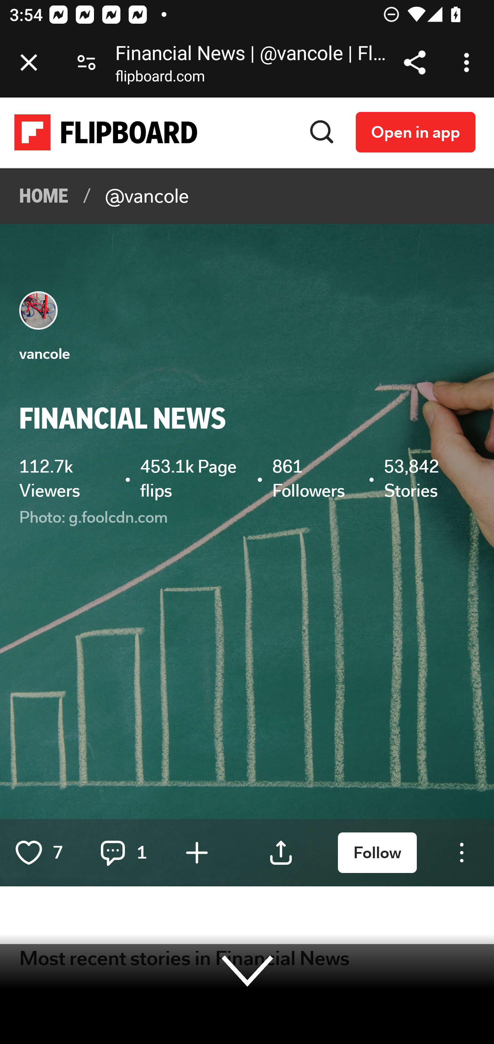 The width and height of the screenshot is (494, 1044). I want to click on comment, so click(113, 852).